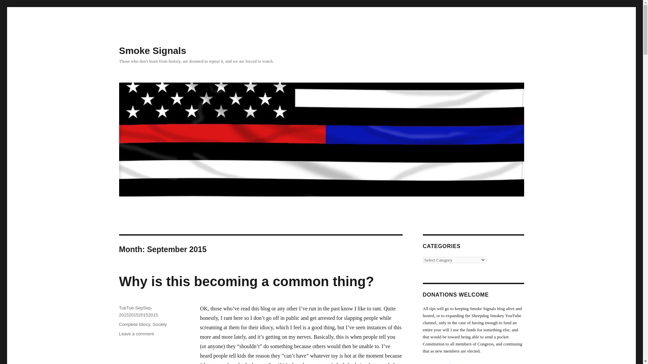  What do you see at coordinates (136, 334) in the screenshot?
I see `TueTue-SepSep-2015201520152015` at bounding box center [136, 334].